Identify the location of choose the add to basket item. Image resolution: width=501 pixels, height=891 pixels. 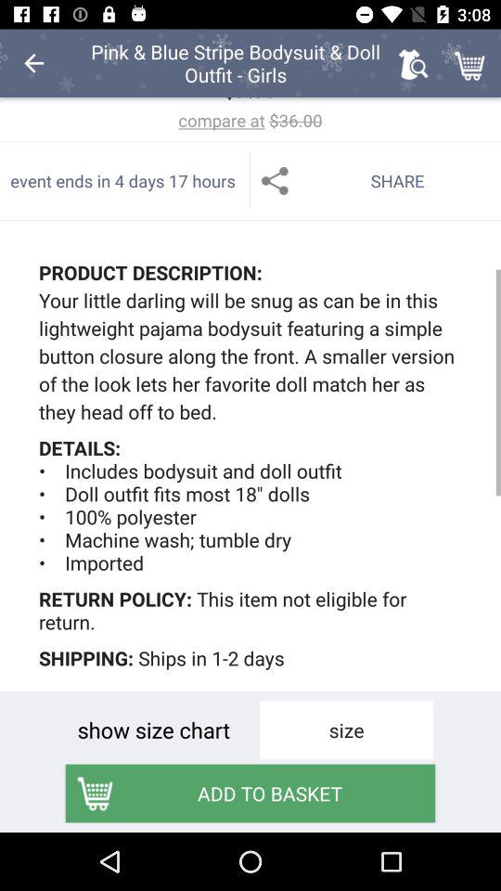
(250, 793).